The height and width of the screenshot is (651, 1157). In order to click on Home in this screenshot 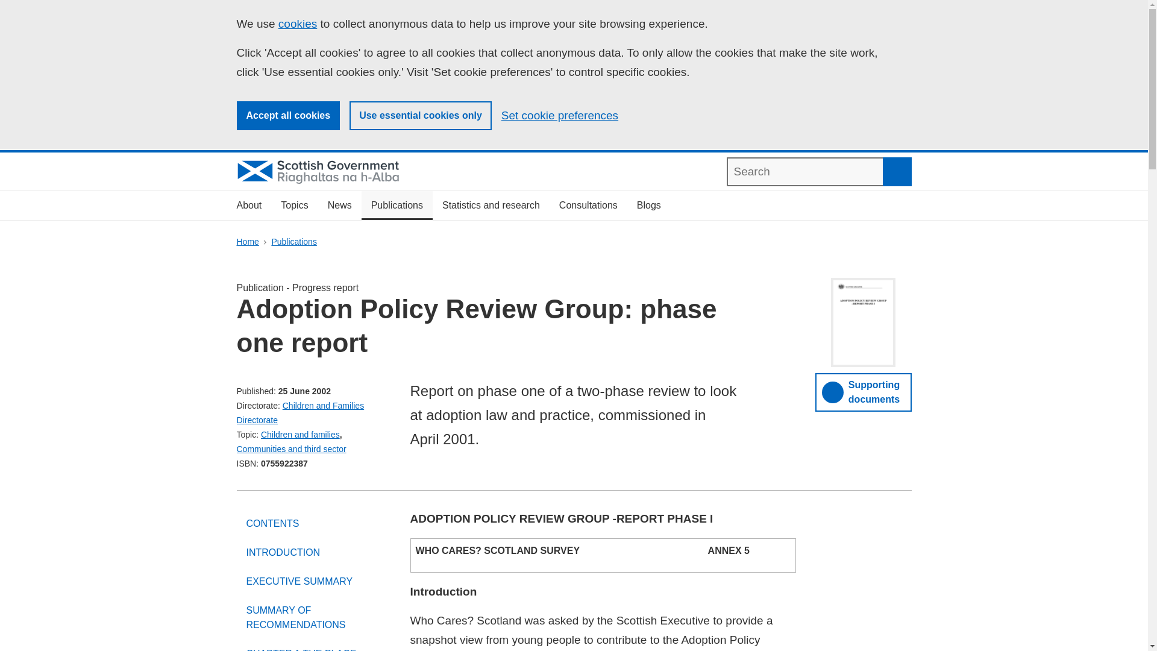, I will do `click(247, 242)`.